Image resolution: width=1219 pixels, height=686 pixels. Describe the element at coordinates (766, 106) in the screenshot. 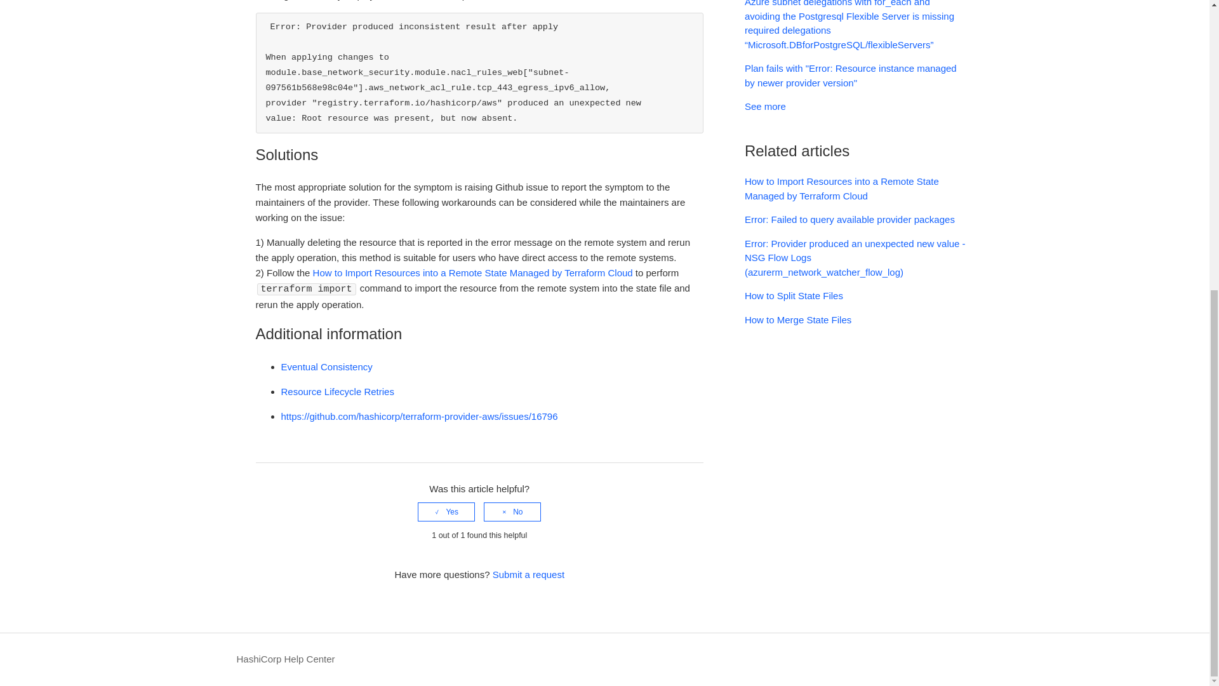

I see `See more` at that location.